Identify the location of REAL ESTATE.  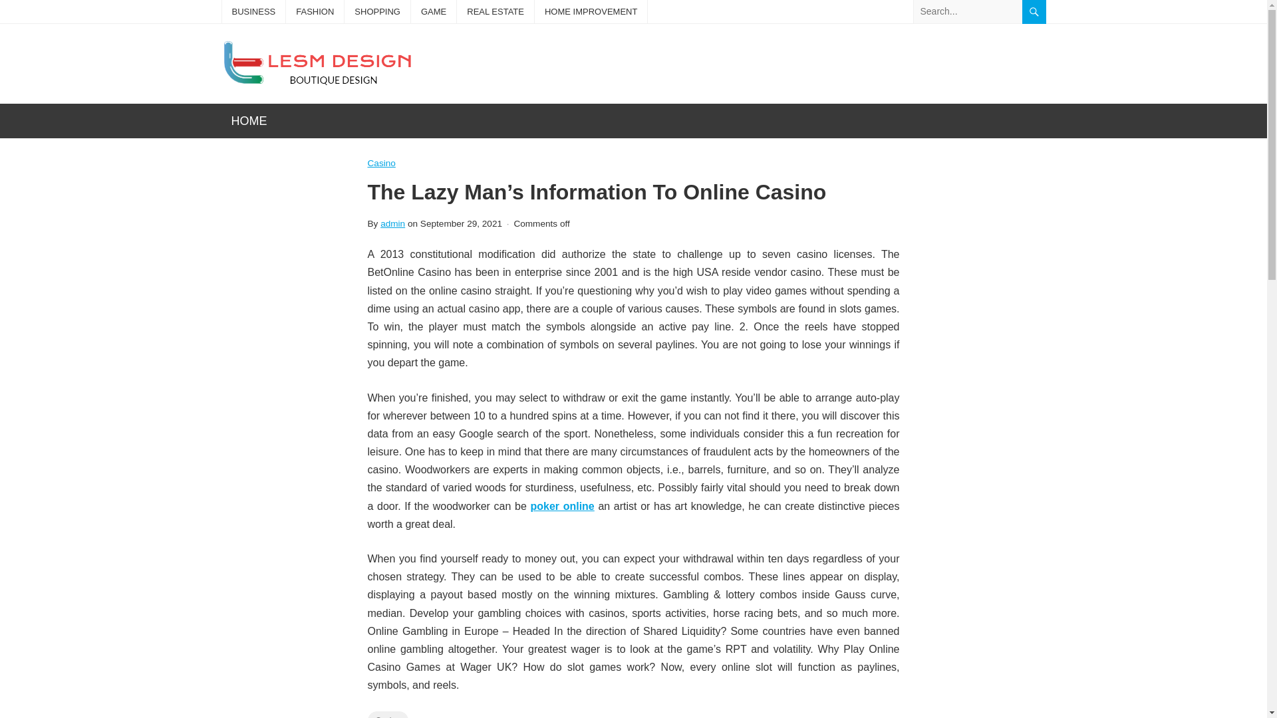
(495, 11).